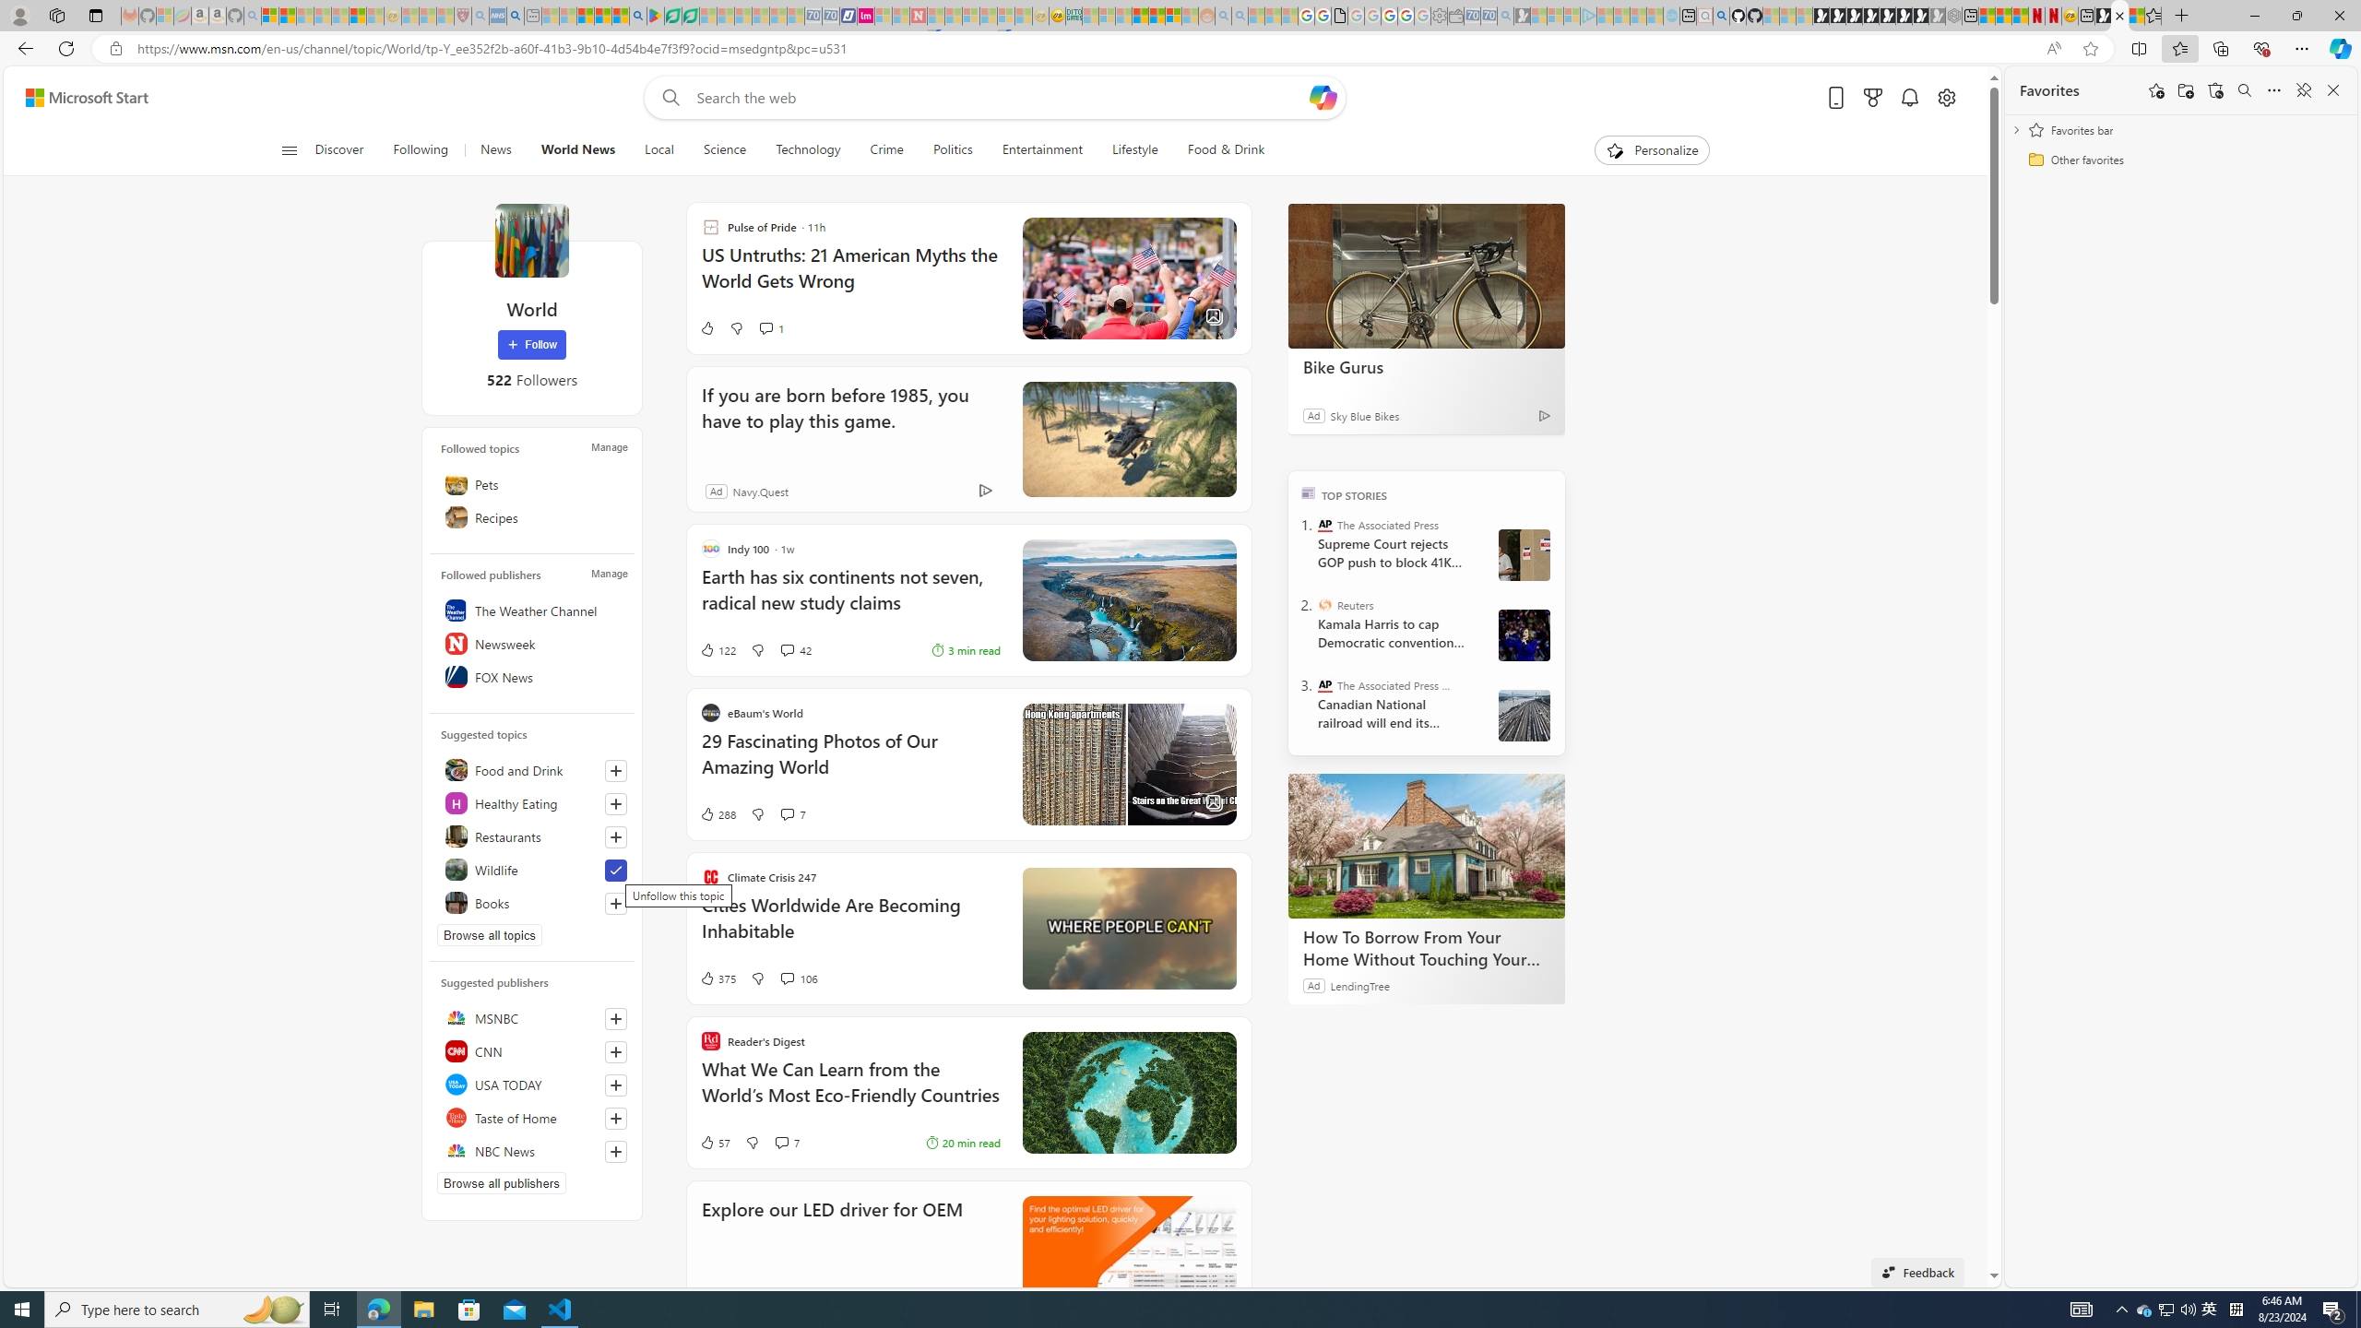 The height and width of the screenshot is (1328, 2361). I want to click on Explore our LED driver for OEM, so click(832, 1234).